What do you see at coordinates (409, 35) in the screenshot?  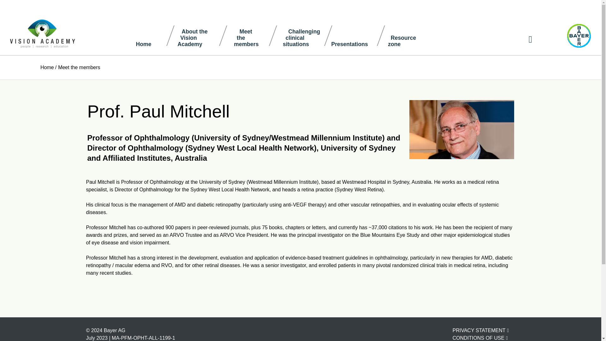 I see `Meet the members` at bounding box center [409, 35].